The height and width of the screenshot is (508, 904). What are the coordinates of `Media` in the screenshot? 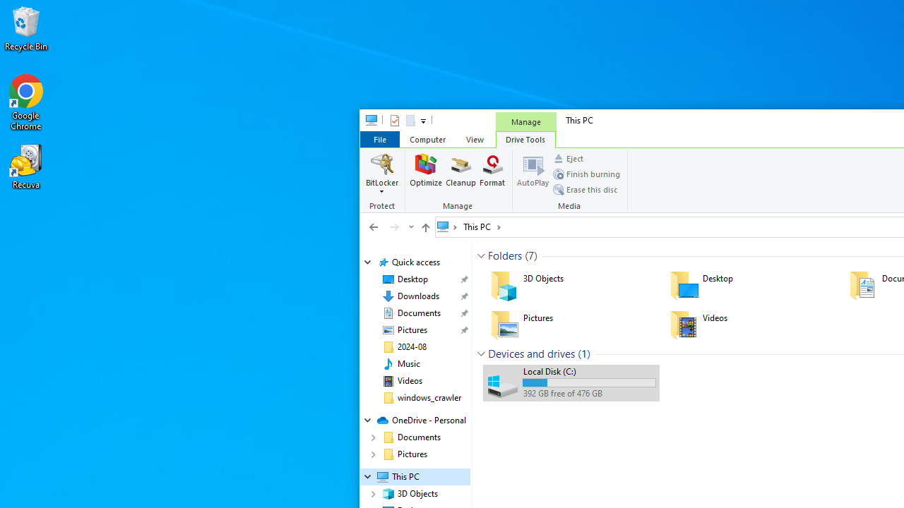 It's located at (571, 181).